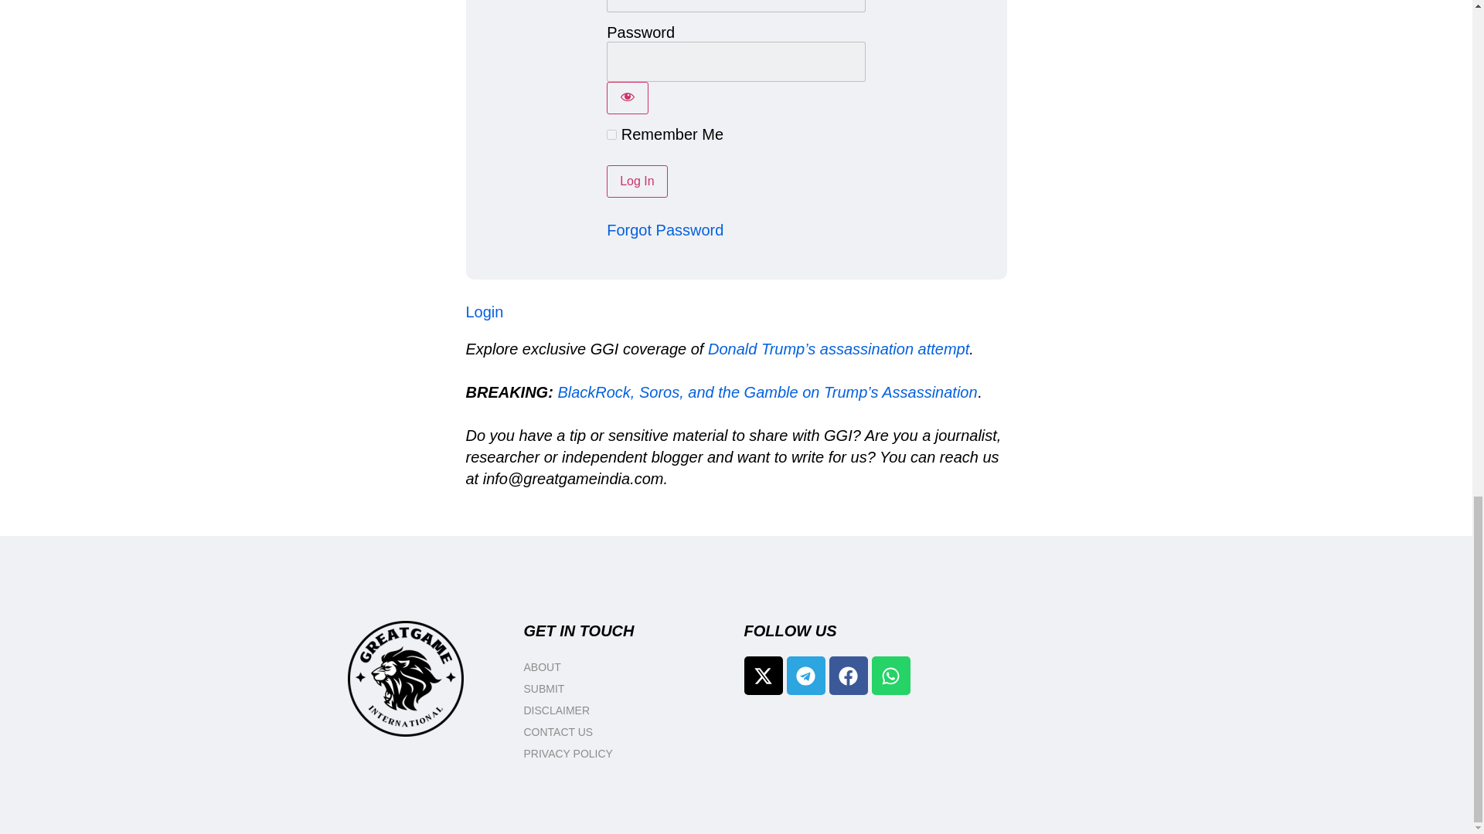 The width and height of the screenshot is (1484, 834). What do you see at coordinates (626, 732) in the screenshot?
I see `CONTACT US` at bounding box center [626, 732].